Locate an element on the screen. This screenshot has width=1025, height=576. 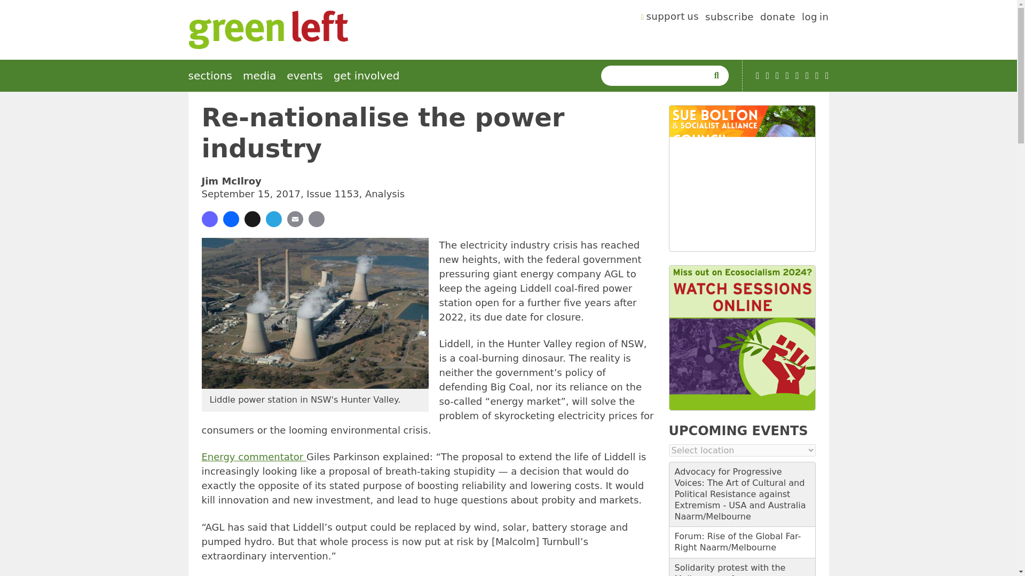
Share on X is located at coordinates (252, 219).